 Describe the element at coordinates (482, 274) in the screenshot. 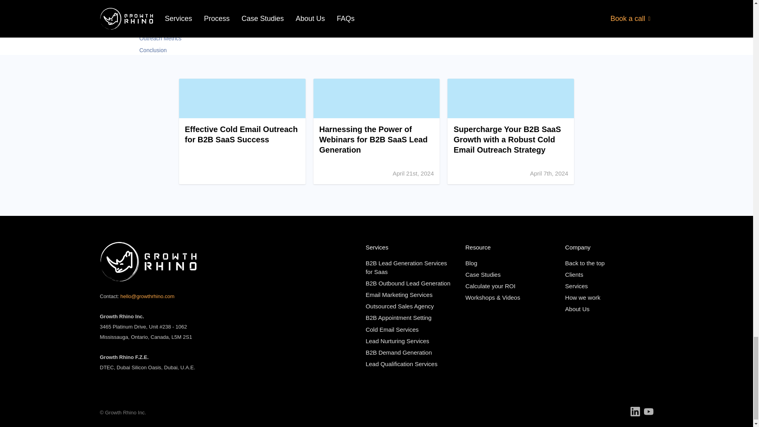

I see `Case Studies` at that location.